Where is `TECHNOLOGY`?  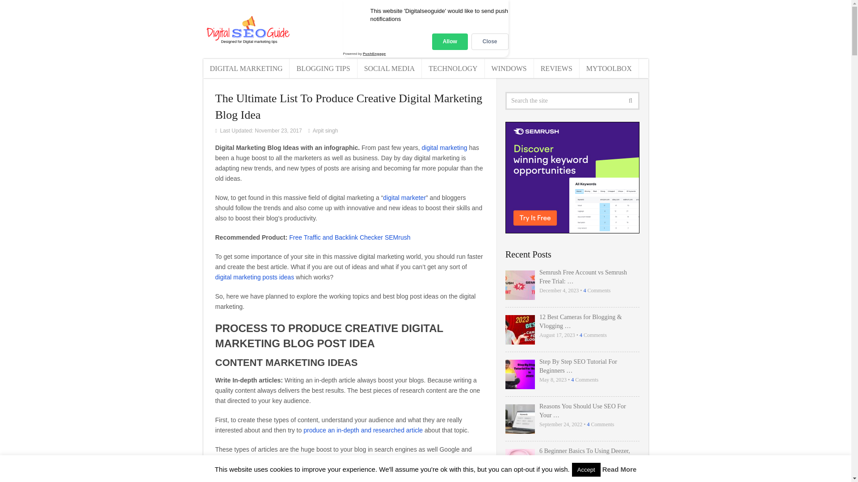 TECHNOLOGY is located at coordinates (453, 68).